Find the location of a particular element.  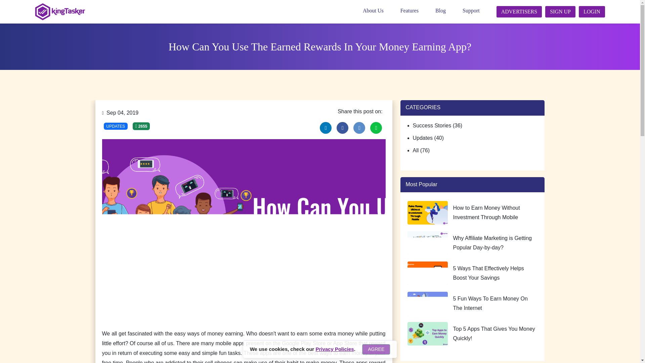

Why Affiliate Marketing is Getting Popular Day-by-day? is located at coordinates (492, 243).